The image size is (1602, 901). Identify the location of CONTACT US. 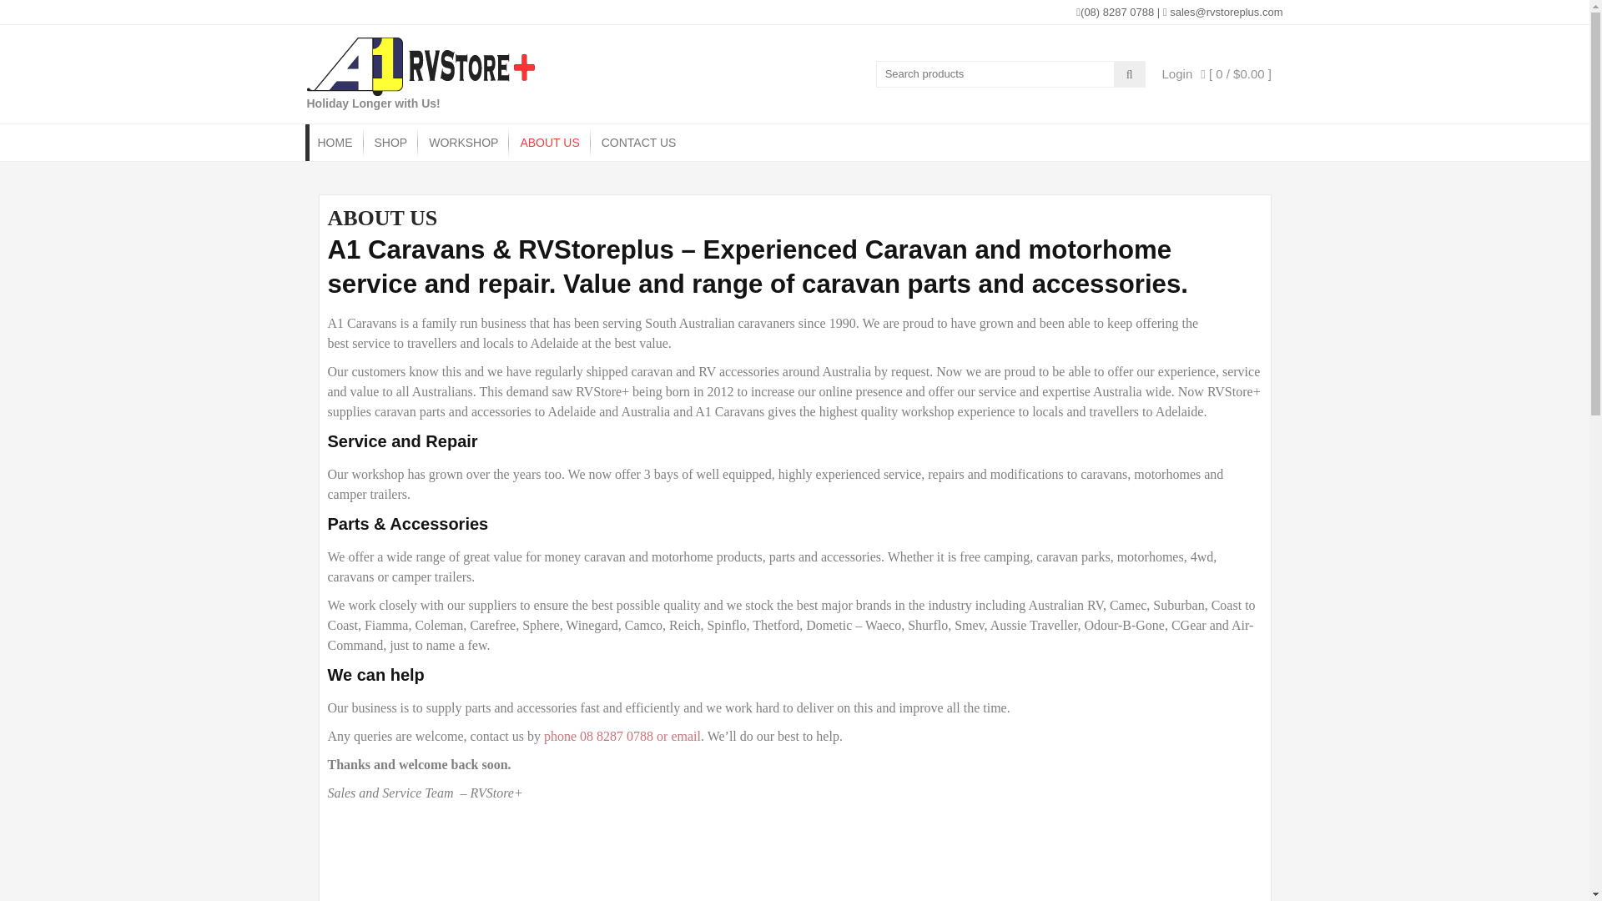
(639, 143).